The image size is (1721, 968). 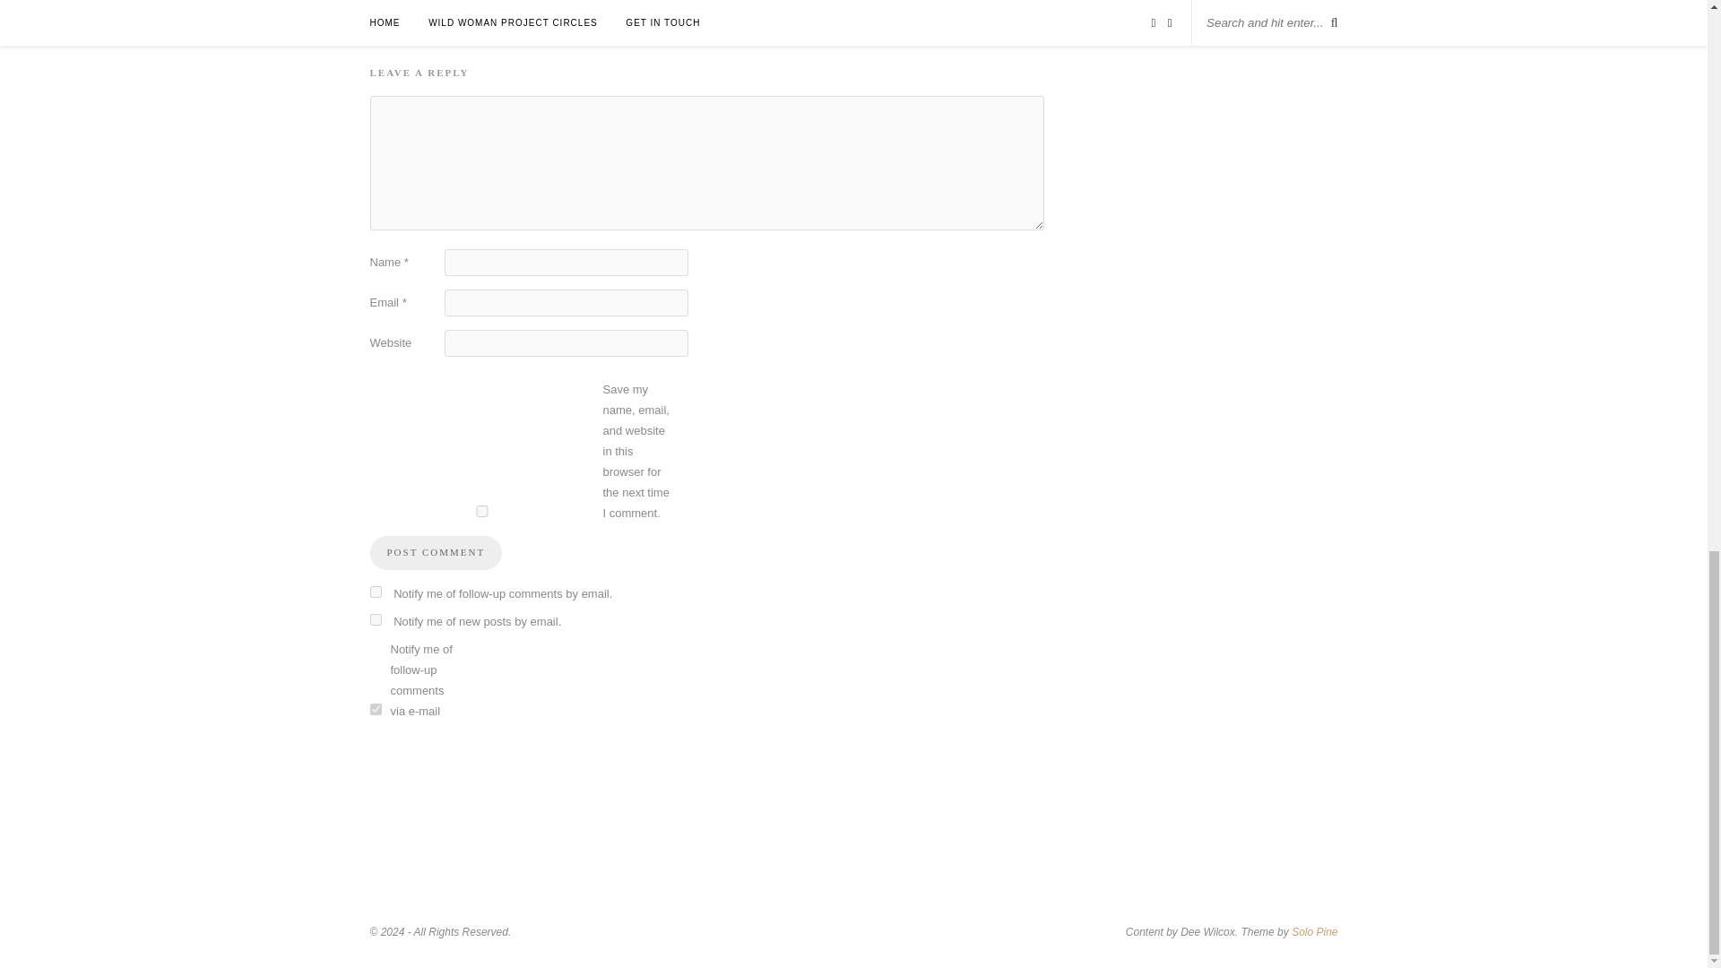 I want to click on subscribe, so click(x=375, y=618).